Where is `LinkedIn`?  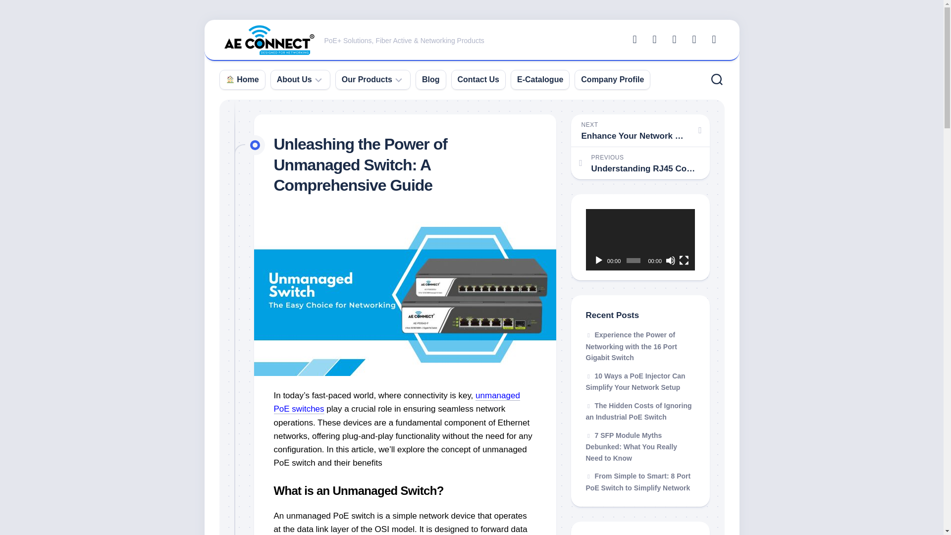 LinkedIn is located at coordinates (693, 40).